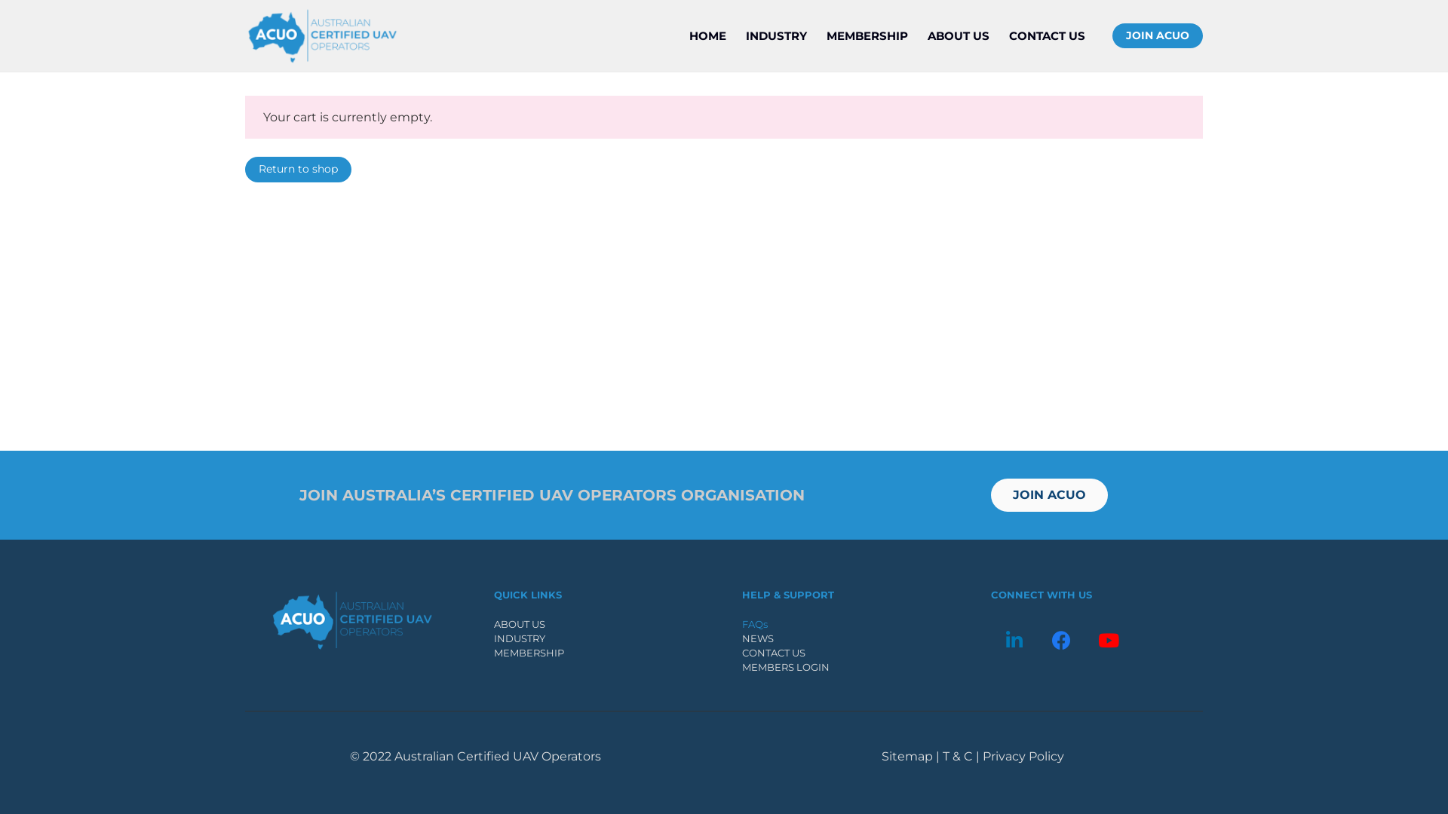 Image resolution: width=1448 pixels, height=814 pixels. I want to click on Sign In, so click(568, 416).